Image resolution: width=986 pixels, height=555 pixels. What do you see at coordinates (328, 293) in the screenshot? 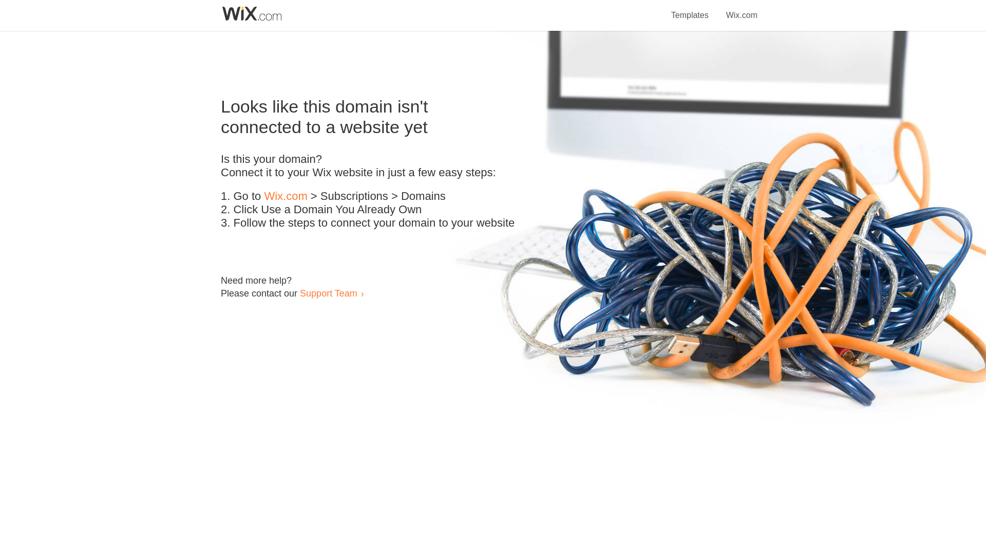
I see `Support Team` at bounding box center [328, 293].